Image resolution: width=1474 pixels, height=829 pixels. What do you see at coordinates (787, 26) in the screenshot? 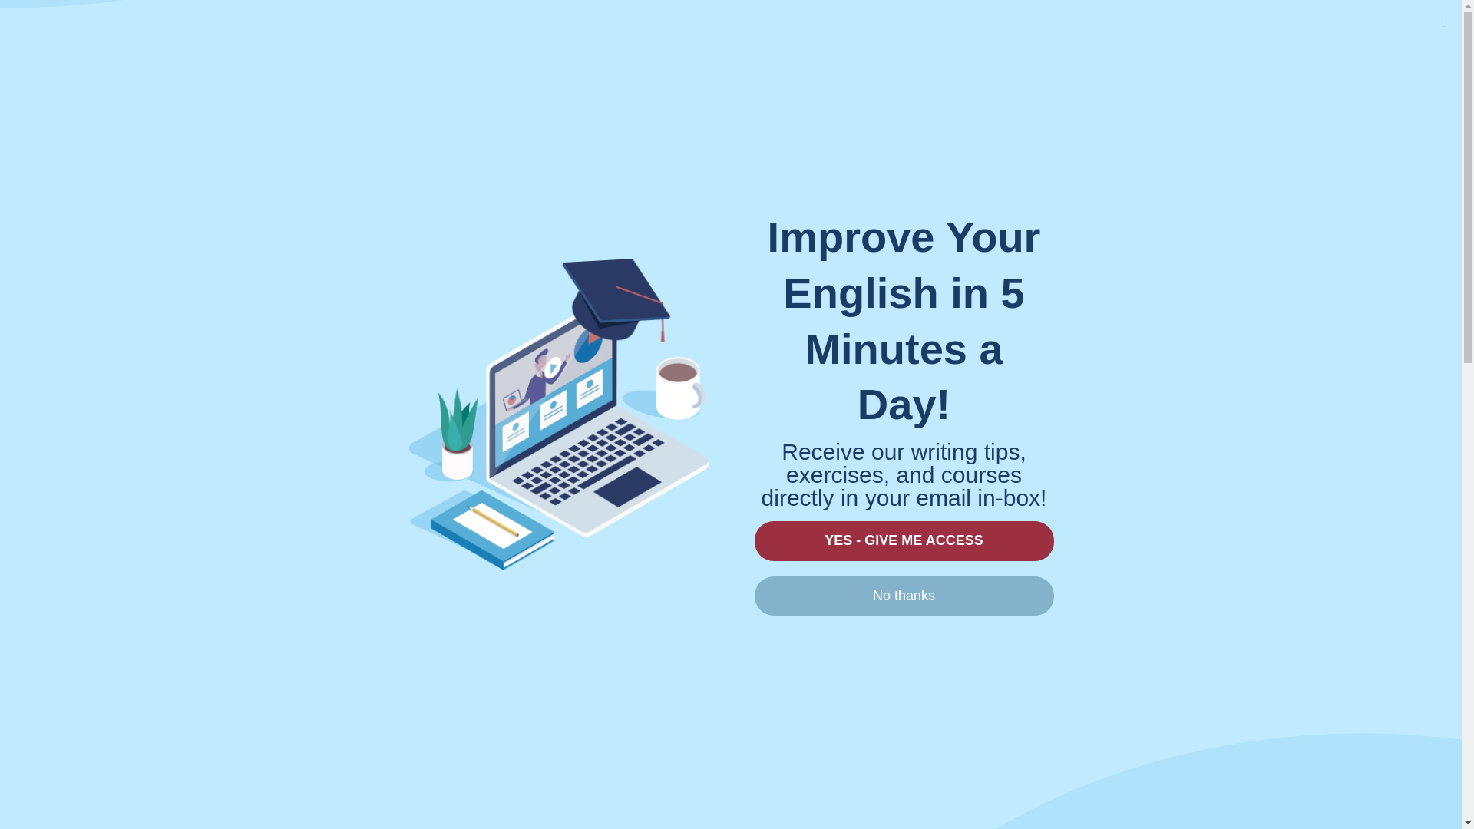
I see `Home` at bounding box center [787, 26].